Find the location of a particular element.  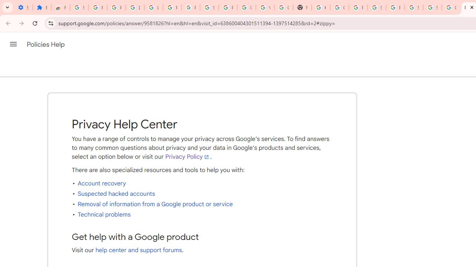

Settings - On startup is located at coordinates (23, 7).